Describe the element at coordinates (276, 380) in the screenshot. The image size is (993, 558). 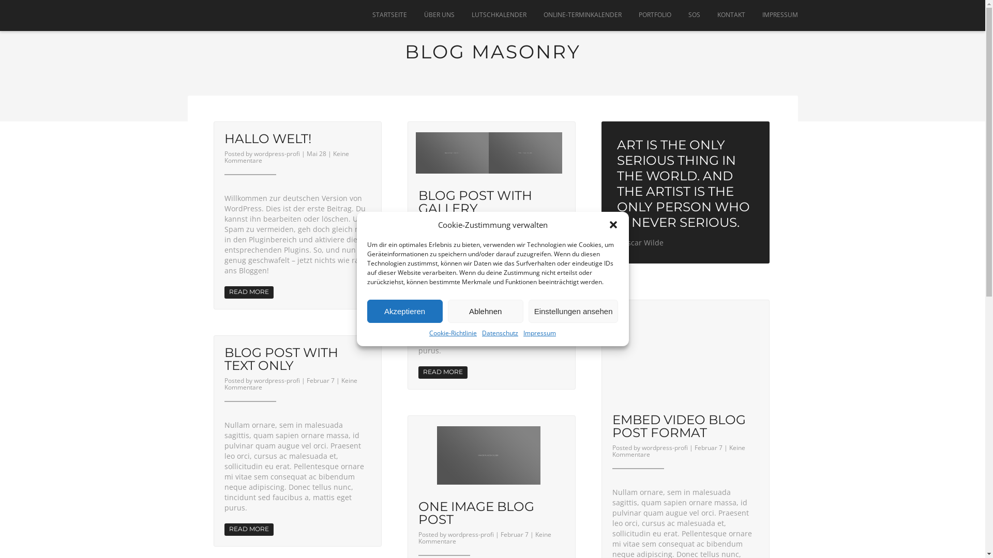
I see `wordpress-profi` at that location.